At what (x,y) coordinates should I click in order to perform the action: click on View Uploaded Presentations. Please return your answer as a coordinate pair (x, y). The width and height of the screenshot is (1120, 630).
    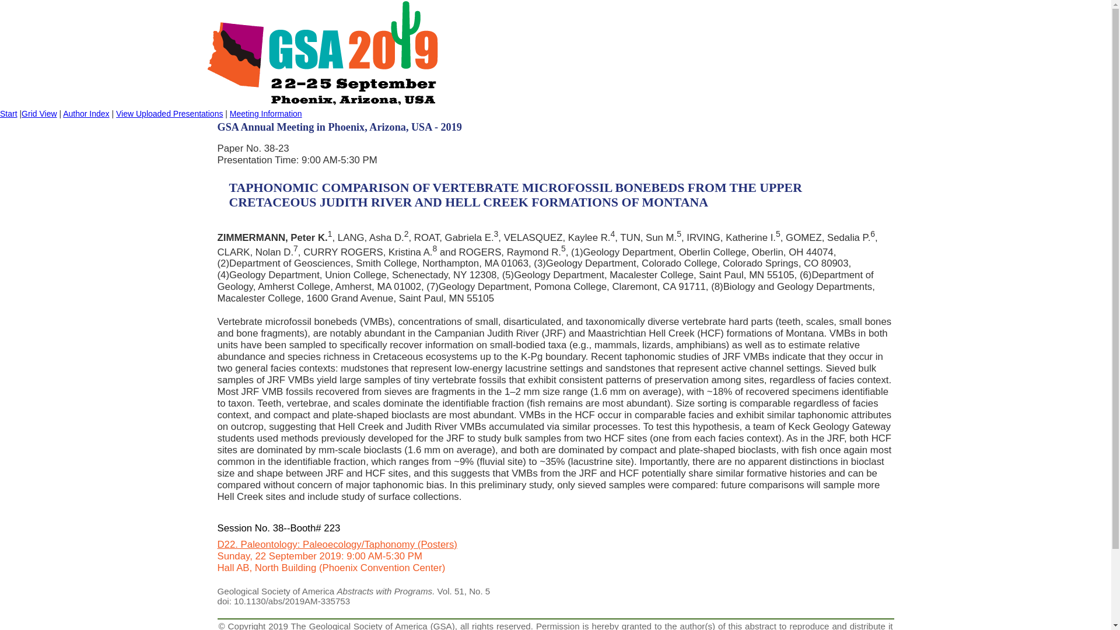
    Looking at the image, I should click on (169, 113).